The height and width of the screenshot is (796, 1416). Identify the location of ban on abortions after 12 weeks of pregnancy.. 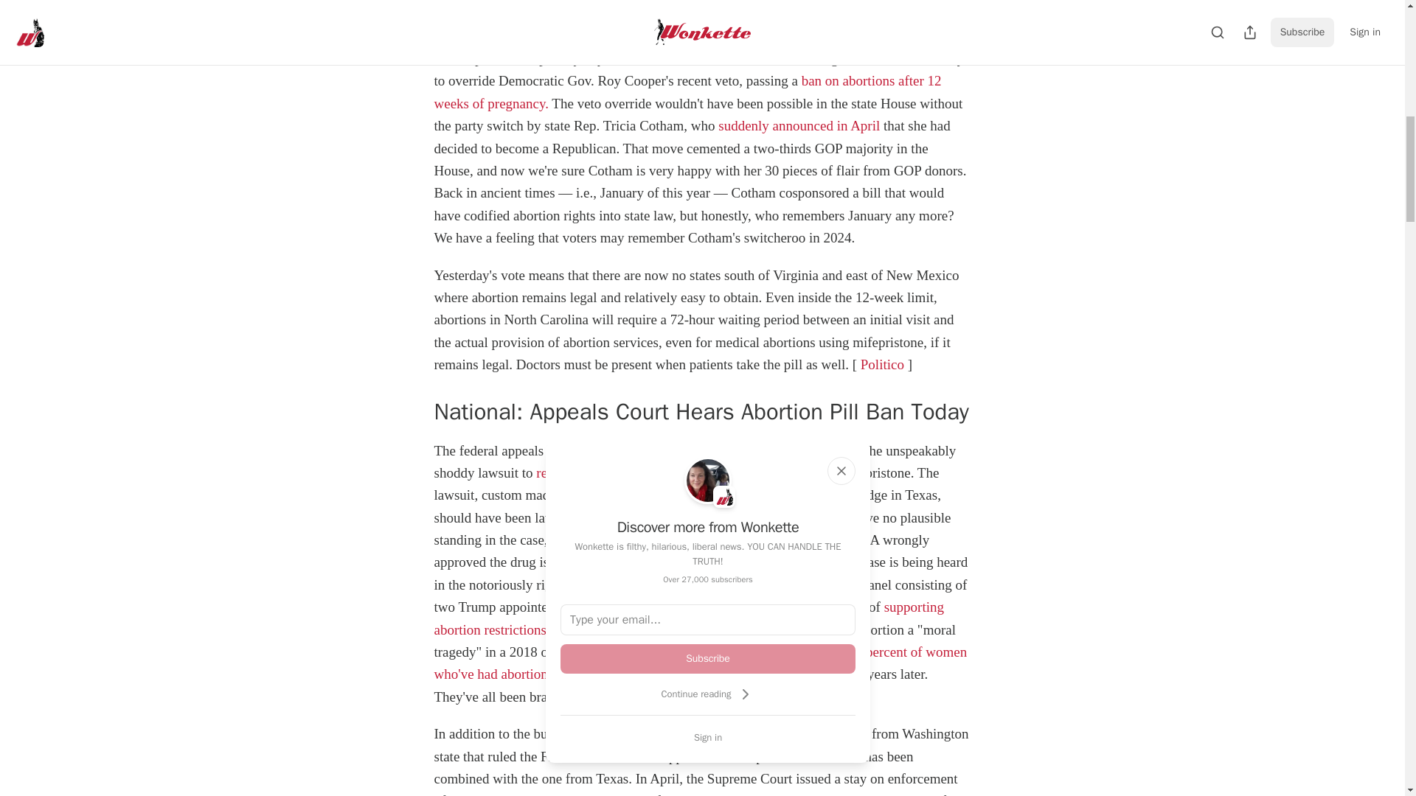
(687, 91).